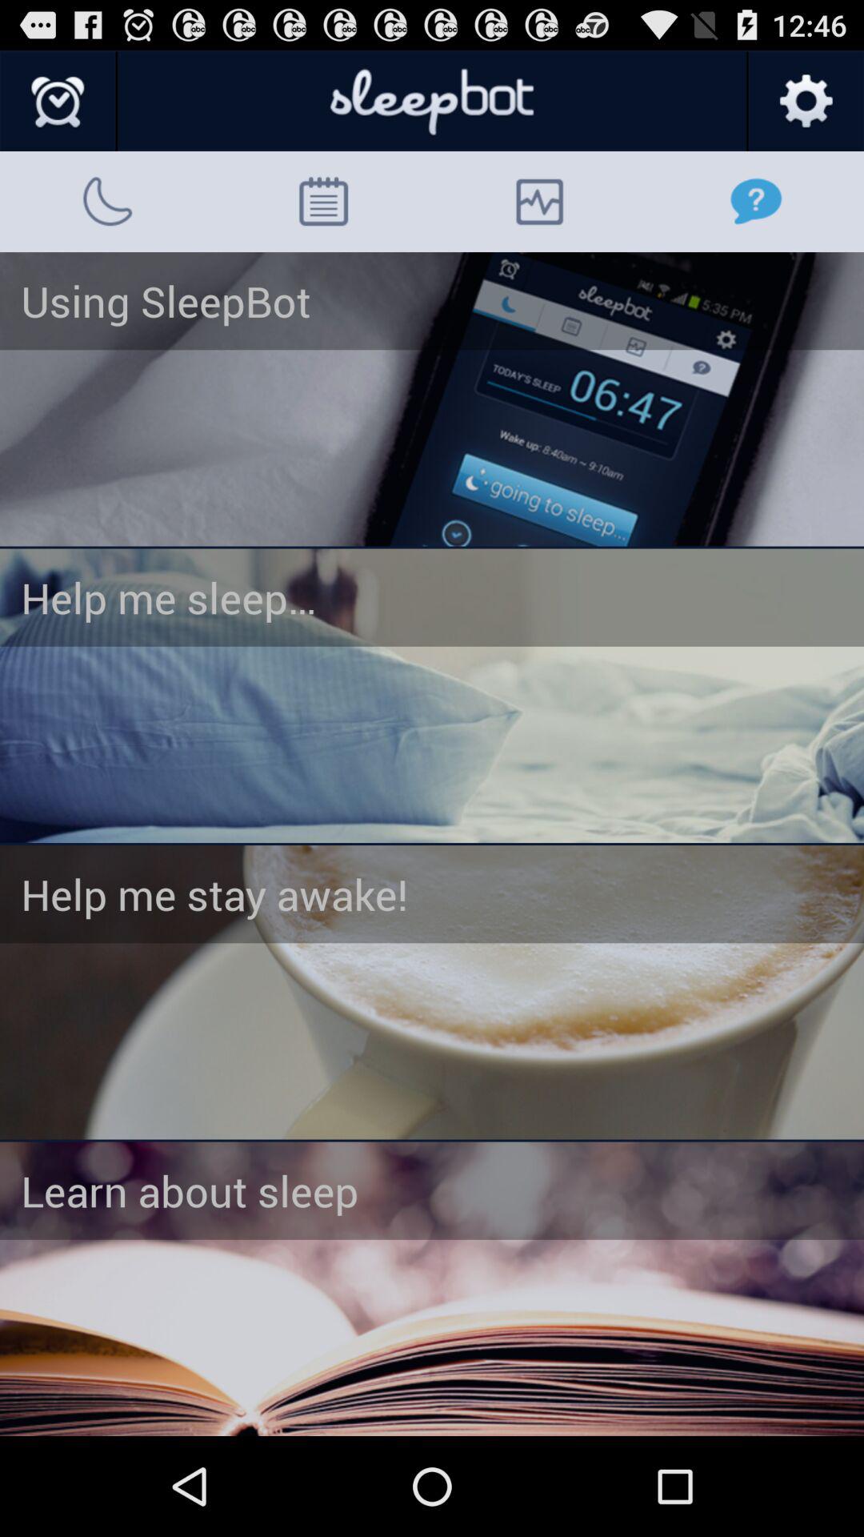  Describe the element at coordinates (432, 993) in the screenshot. I see `set alarm` at that location.